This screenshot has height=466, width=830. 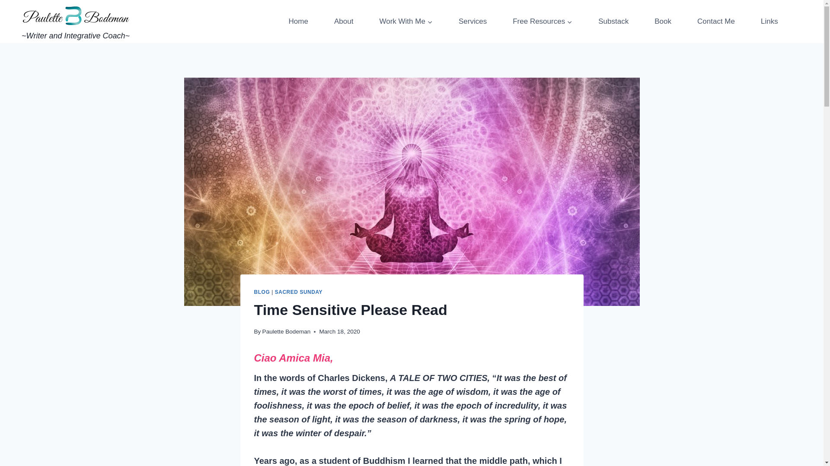 I want to click on Book, so click(x=662, y=22).